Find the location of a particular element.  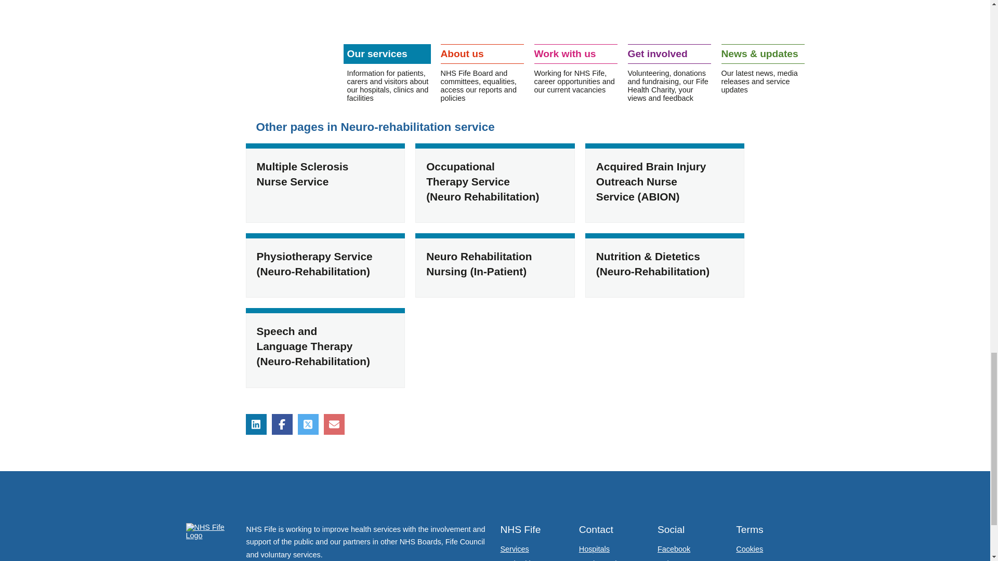

Hospitals is located at coordinates (594, 549).